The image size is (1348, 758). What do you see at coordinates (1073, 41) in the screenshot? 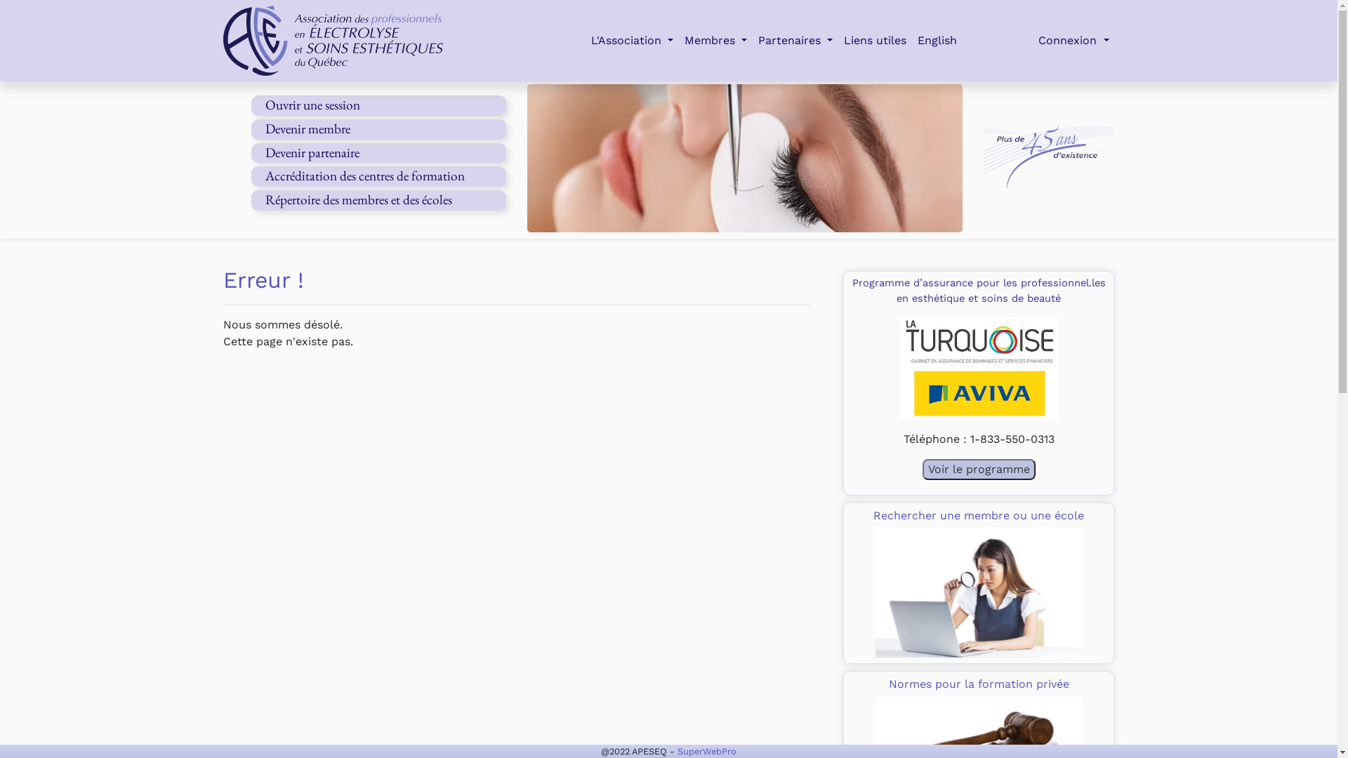
I see `Connexion` at bounding box center [1073, 41].